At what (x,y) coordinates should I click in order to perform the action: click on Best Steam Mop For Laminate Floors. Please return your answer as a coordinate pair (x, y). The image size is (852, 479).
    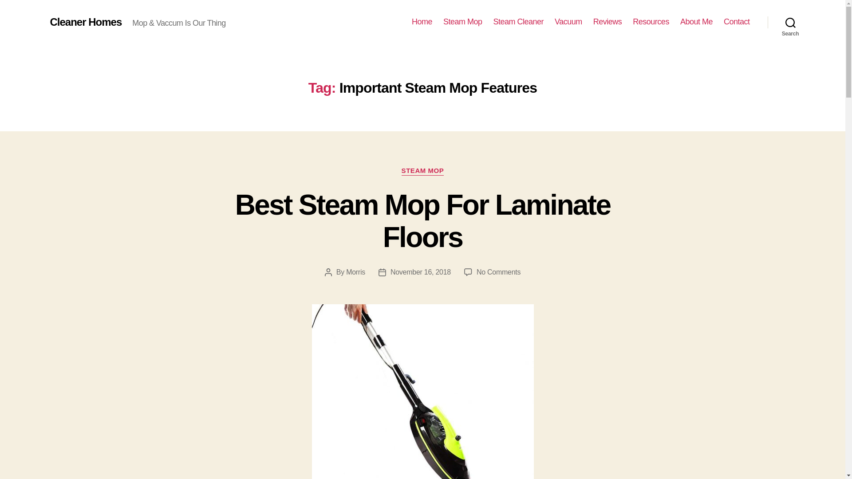
    Looking at the image, I should click on (422, 221).